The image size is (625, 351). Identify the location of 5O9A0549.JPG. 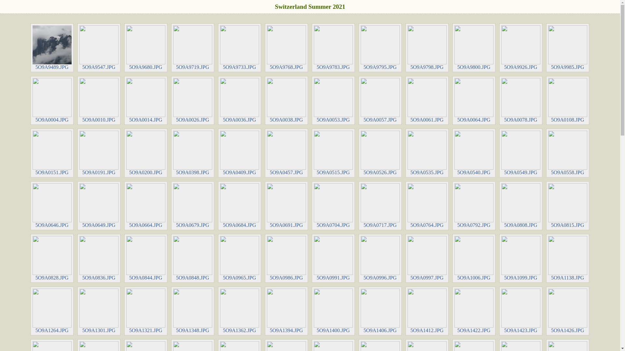
(521, 153).